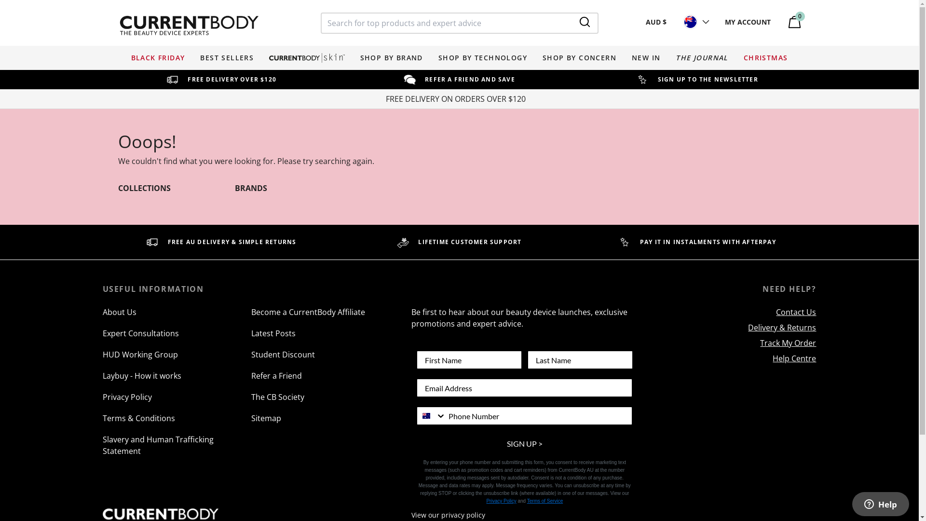 This screenshot has height=521, width=926. Describe the element at coordinates (177, 338) in the screenshot. I see `Expert Consultations` at that location.